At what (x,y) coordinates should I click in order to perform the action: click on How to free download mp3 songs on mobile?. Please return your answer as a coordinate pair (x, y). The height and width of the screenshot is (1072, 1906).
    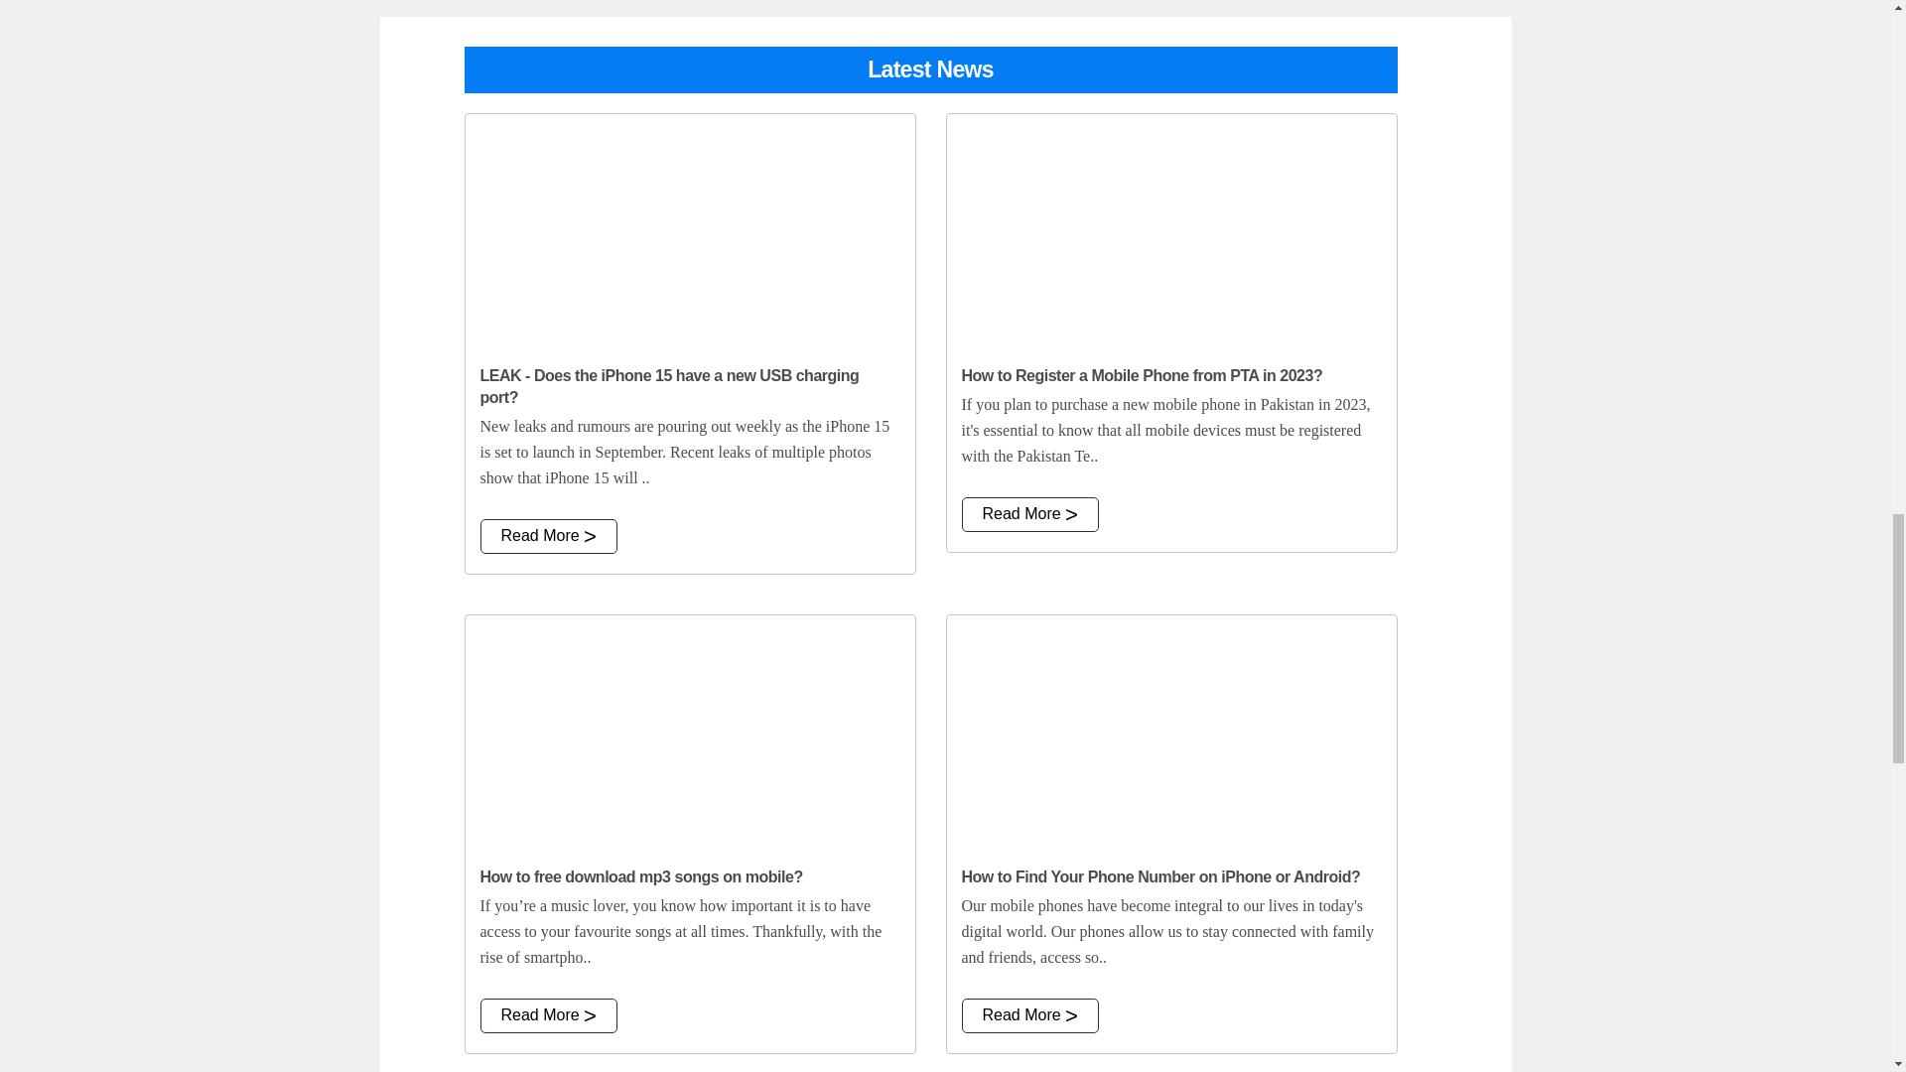
    Looking at the image, I should click on (689, 734).